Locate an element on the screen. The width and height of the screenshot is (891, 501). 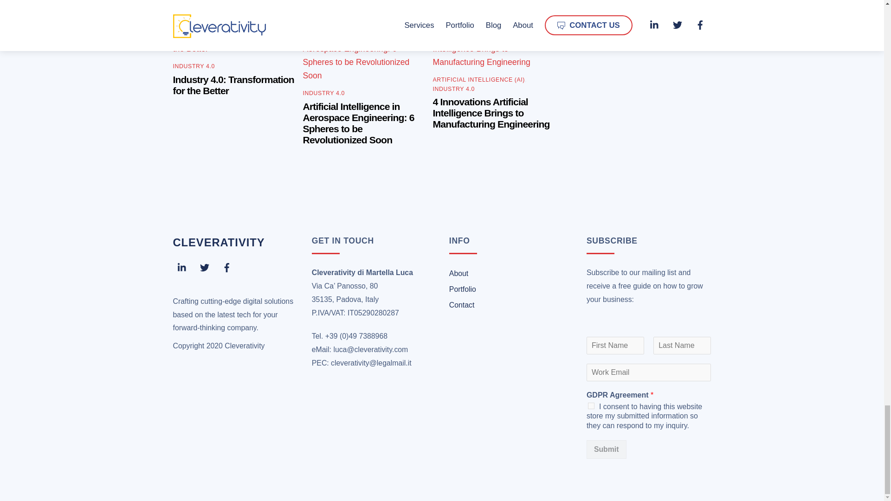
Industry 4.0: Transformation for the Better is located at coordinates (234, 42).